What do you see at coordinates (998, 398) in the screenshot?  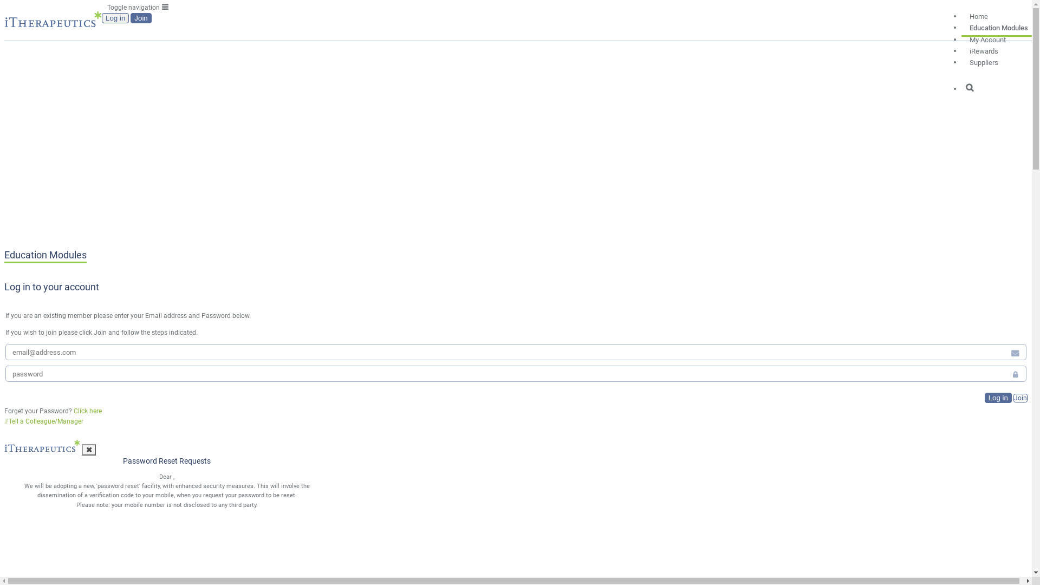 I see `Log in` at bounding box center [998, 398].